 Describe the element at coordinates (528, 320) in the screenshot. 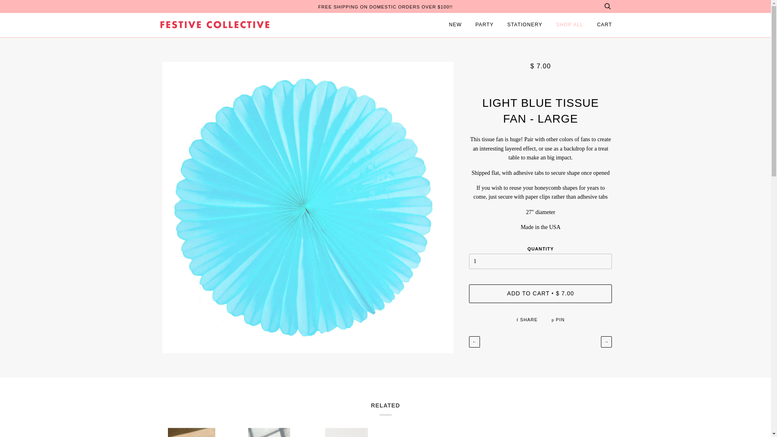

I see `SHARE` at that location.